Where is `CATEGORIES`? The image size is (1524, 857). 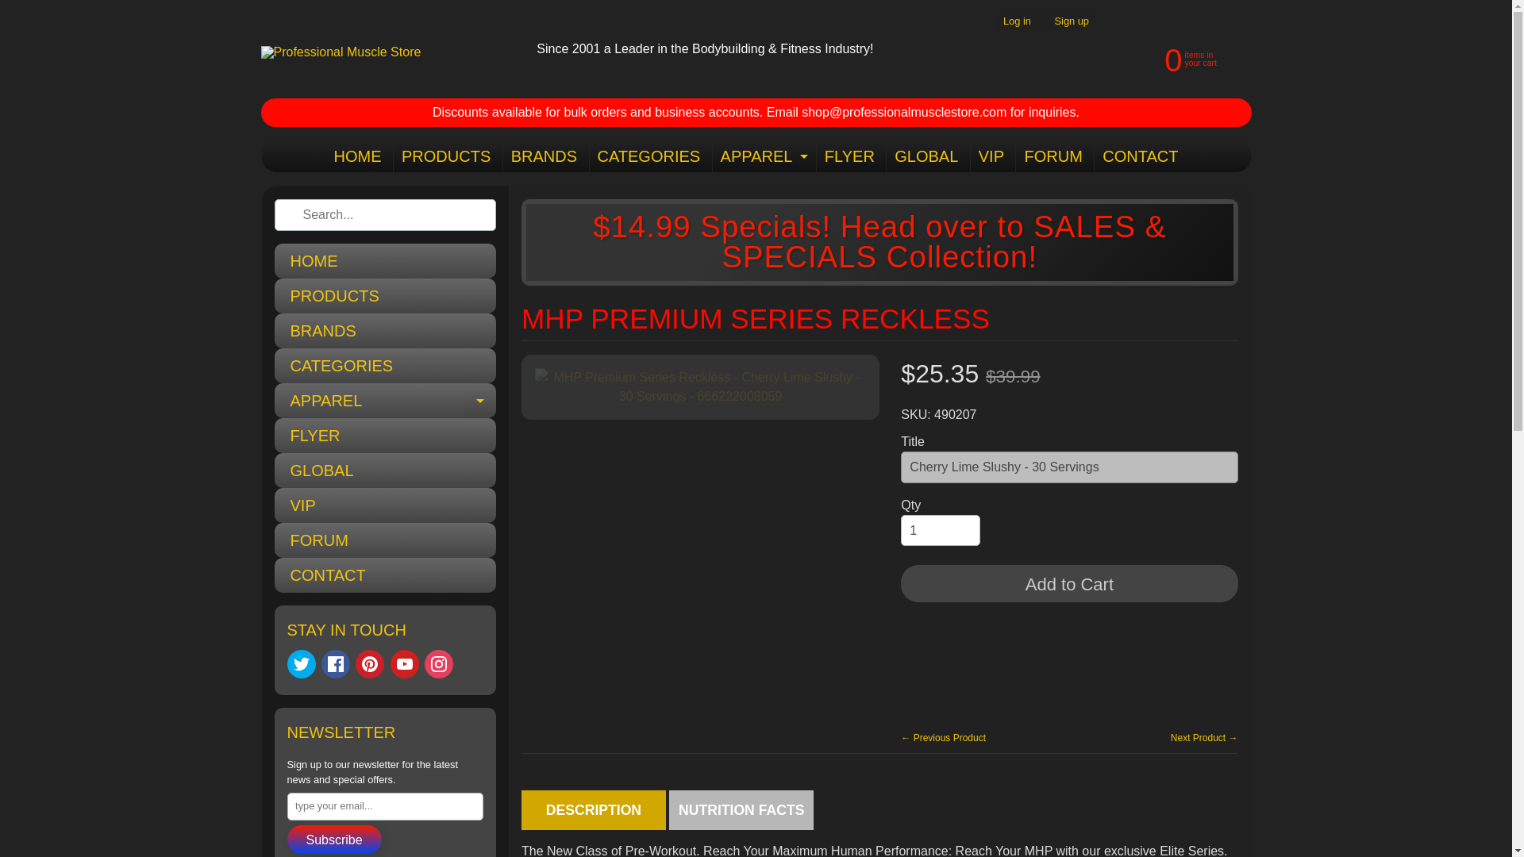 CATEGORIES is located at coordinates (648, 156).